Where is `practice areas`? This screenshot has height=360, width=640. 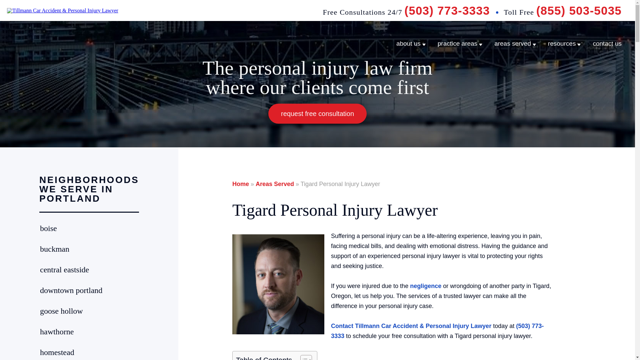 practice areas is located at coordinates (457, 43).